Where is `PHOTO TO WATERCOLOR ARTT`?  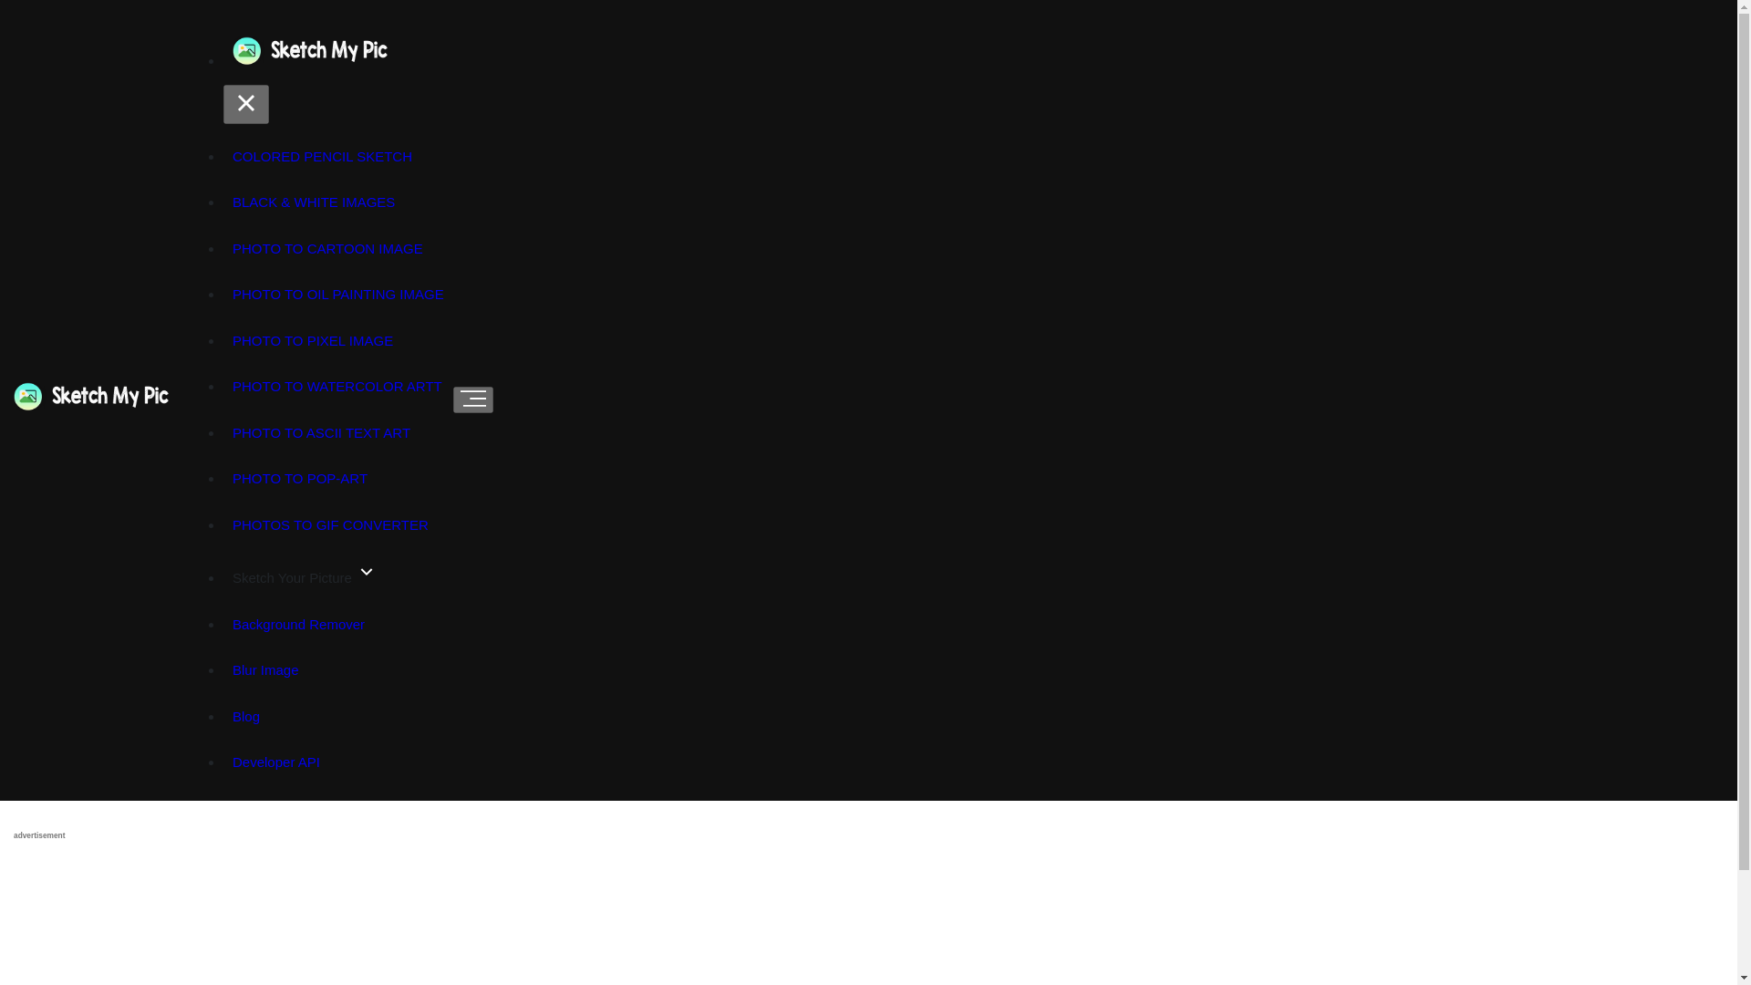 PHOTO TO WATERCOLOR ARTT is located at coordinates (337, 387).